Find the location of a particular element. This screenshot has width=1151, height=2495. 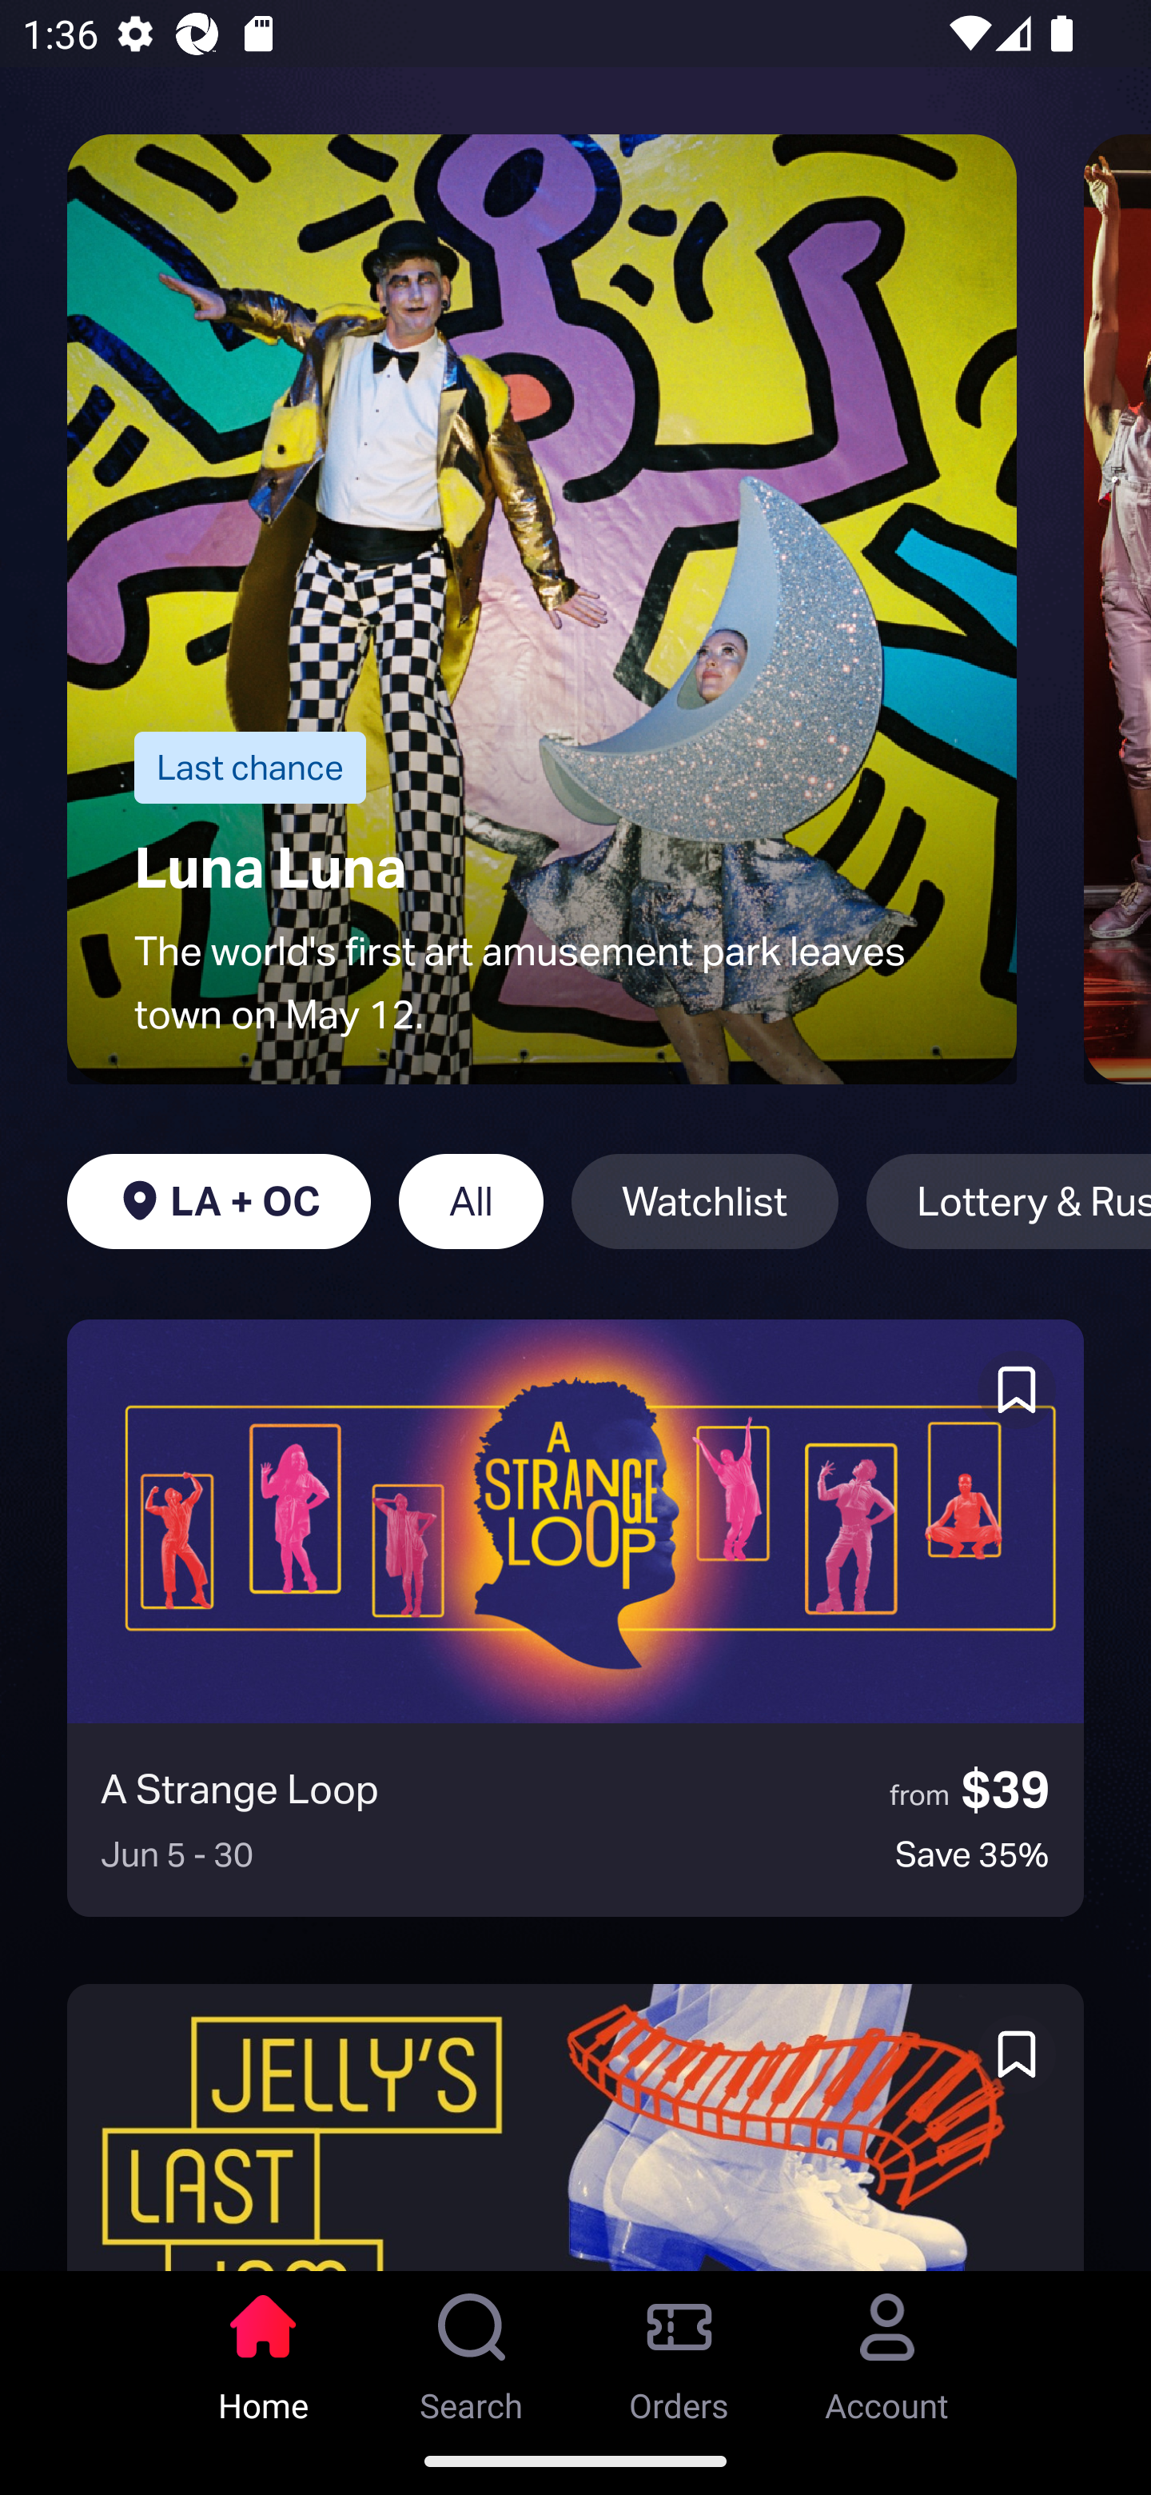

A Strange Loop from $39 Jun 5 - 30 Save 35% is located at coordinates (575, 1618).